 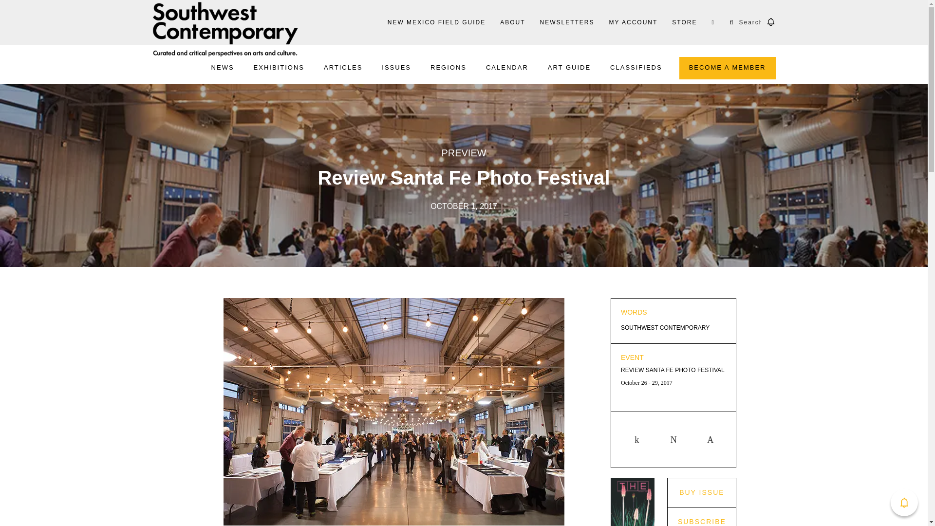 I want to click on MY ACCOUNT, so click(x=633, y=22).